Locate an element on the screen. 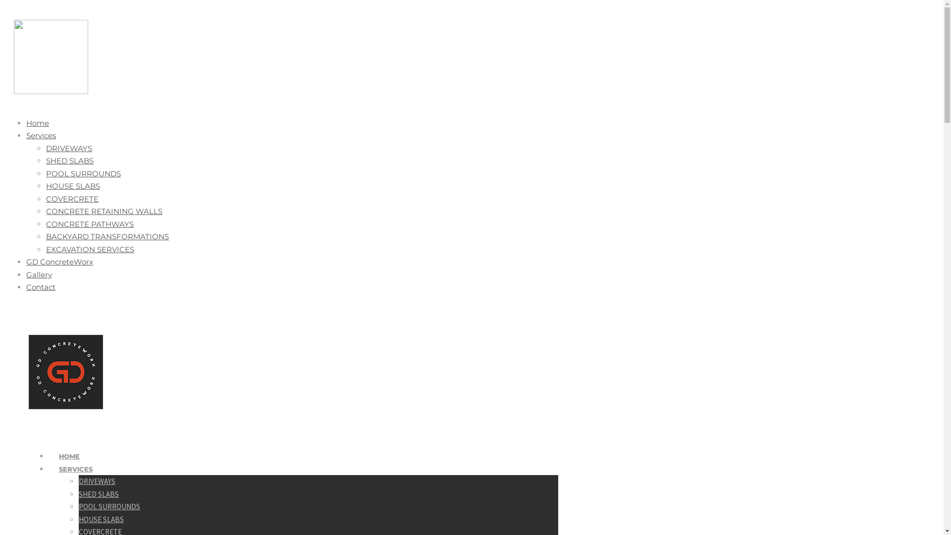 The width and height of the screenshot is (951, 535). POOL SURROUNDS is located at coordinates (83, 173).